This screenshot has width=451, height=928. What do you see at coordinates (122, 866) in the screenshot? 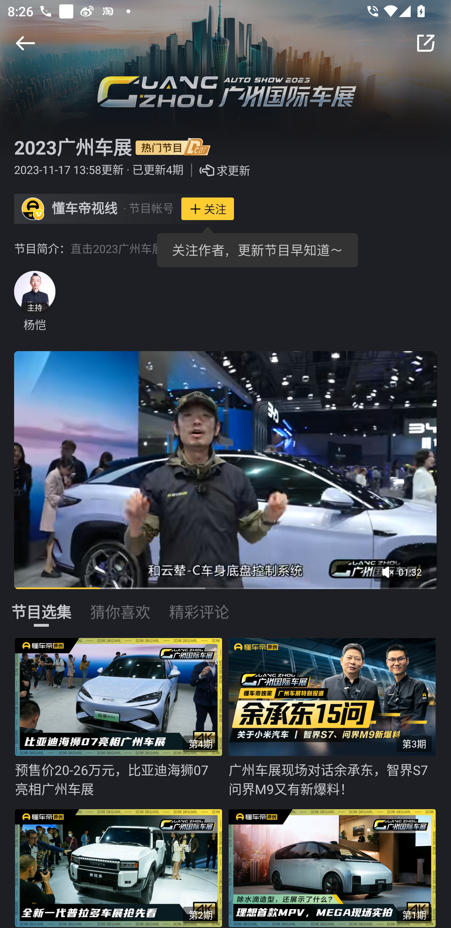
I see `第2期` at bounding box center [122, 866].